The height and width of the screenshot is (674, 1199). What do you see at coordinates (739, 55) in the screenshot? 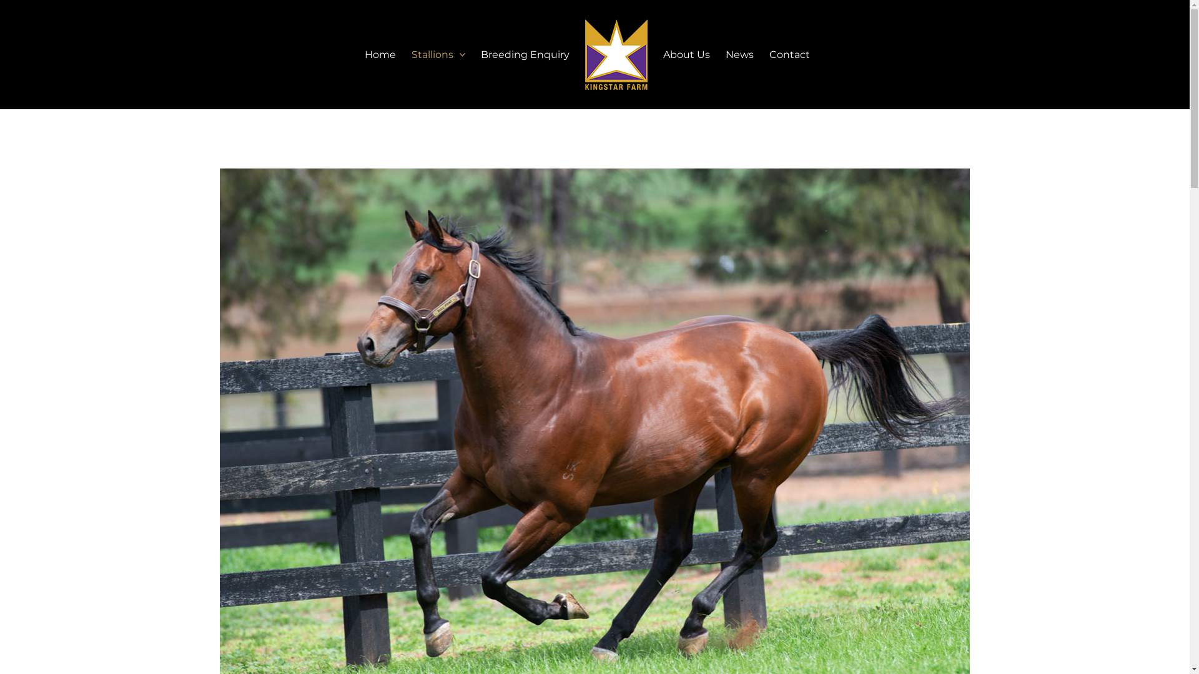
I see `News` at bounding box center [739, 55].